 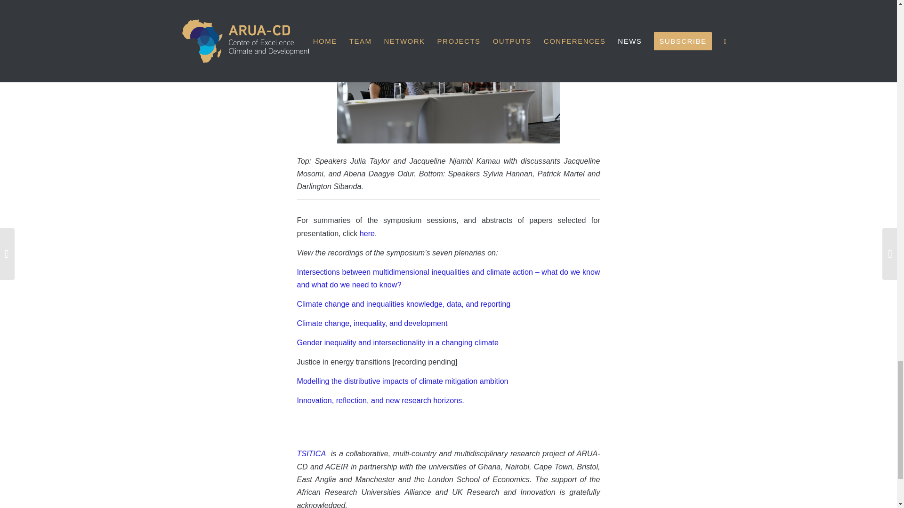 I want to click on Innovation, reflection, and new research horizons., so click(x=379, y=400).